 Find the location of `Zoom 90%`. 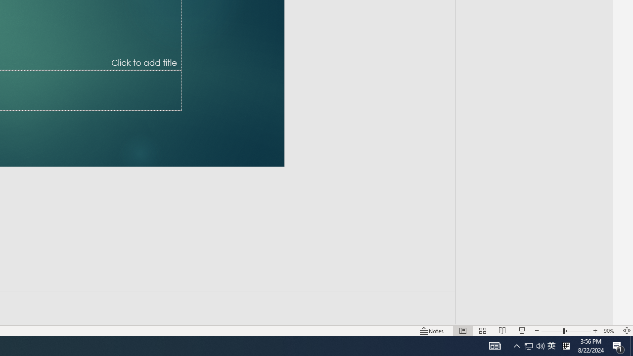

Zoom 90% is located at coordinates (610, 330).